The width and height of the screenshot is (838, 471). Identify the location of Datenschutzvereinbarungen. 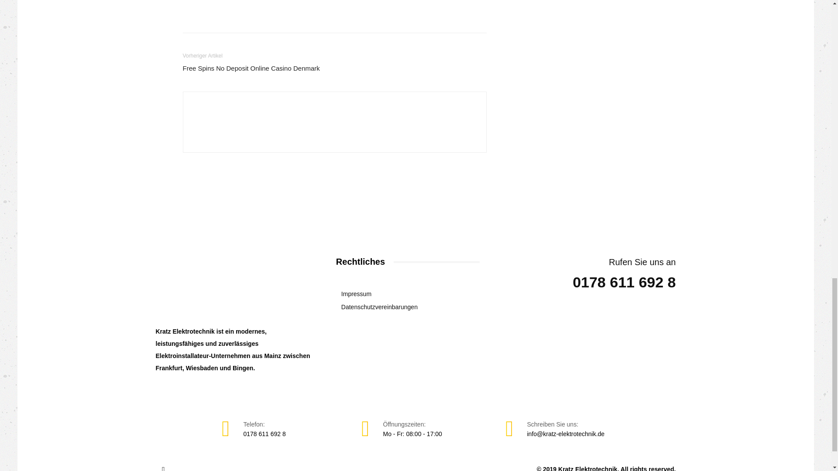
(410, 307).